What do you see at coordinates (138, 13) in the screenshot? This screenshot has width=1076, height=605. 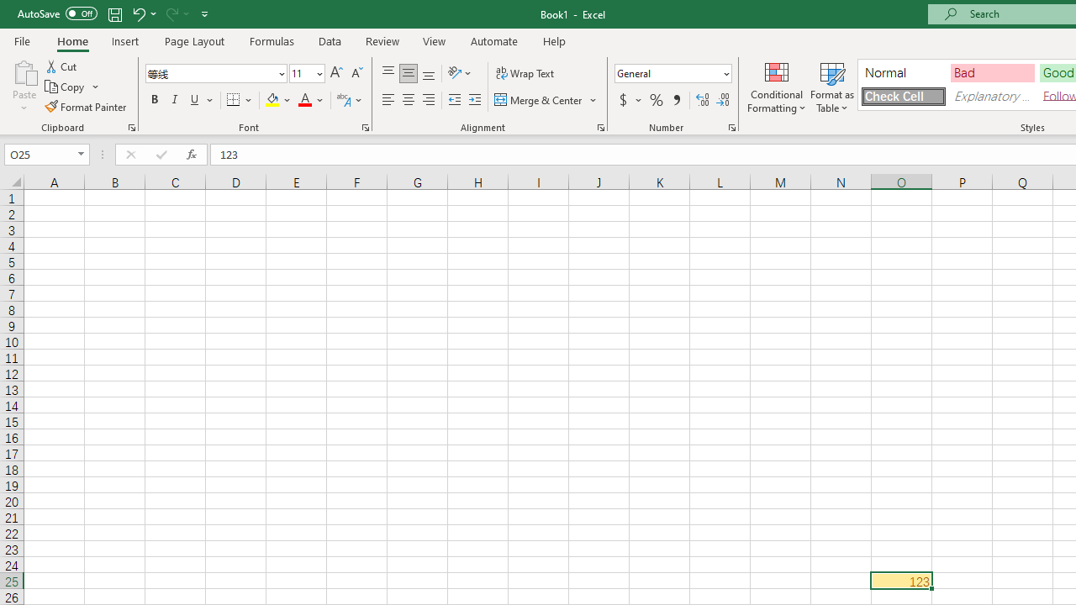 I see `Undo` at bounding box center [138, 13].